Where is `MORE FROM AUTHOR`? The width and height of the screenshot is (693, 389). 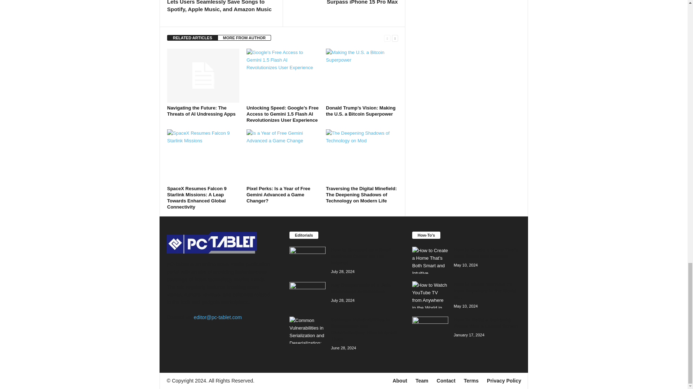 MORE FROM AUTHOR is located at coordinates (244, 38).